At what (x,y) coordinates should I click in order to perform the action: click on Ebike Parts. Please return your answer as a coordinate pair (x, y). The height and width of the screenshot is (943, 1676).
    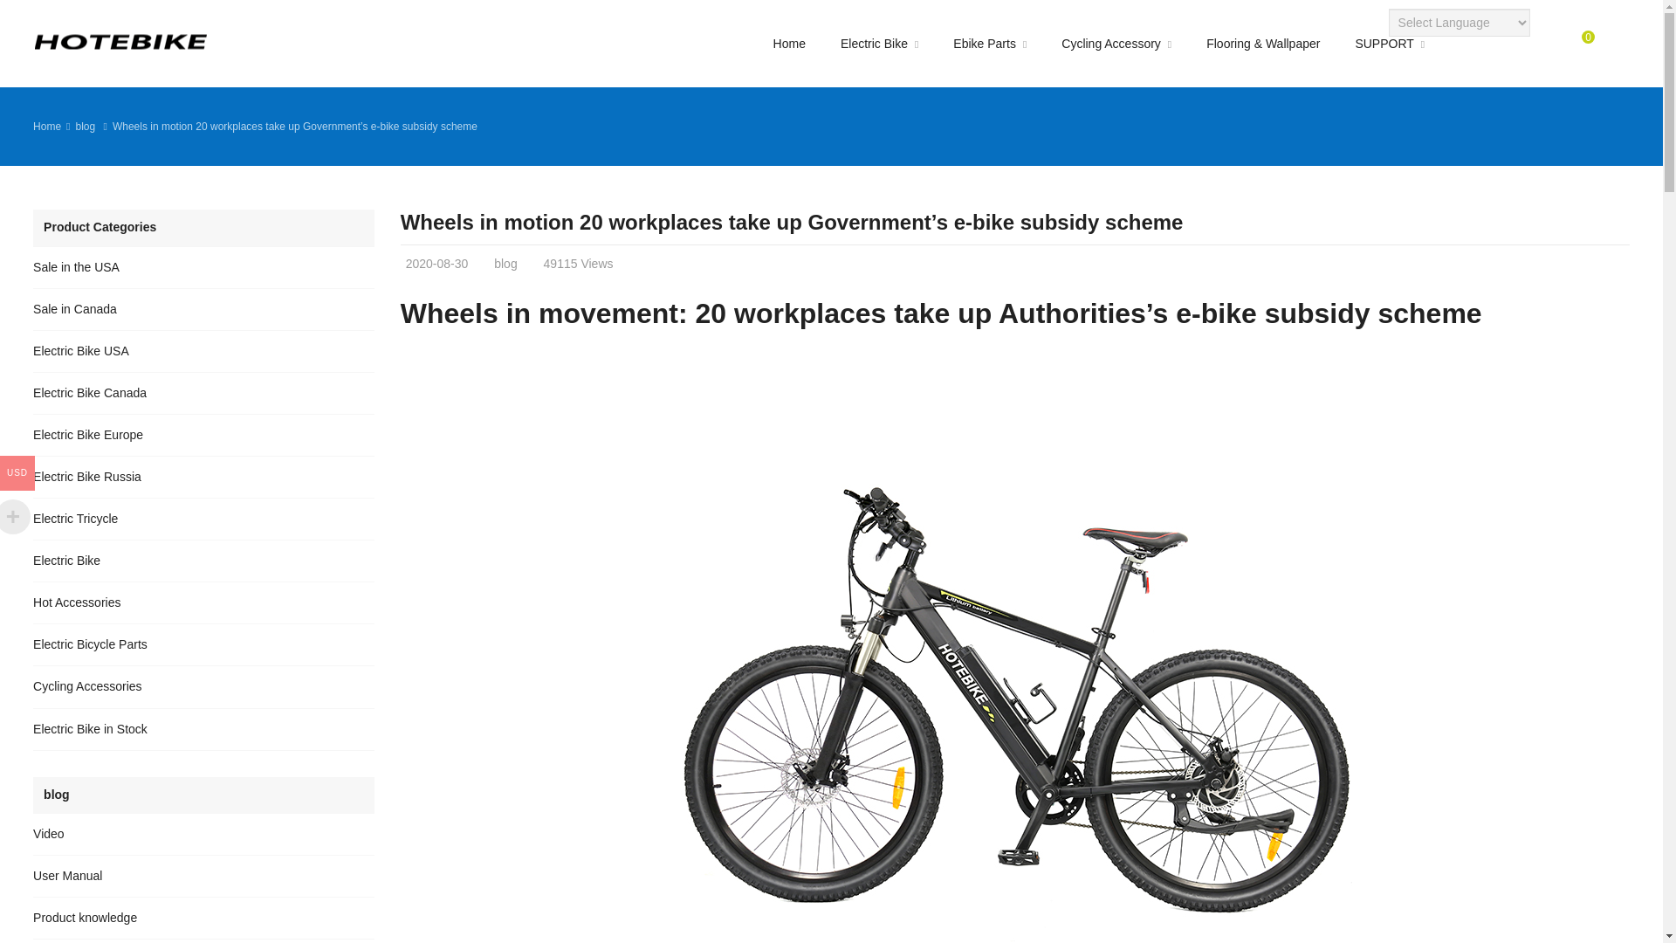
    Looking at the image, I should click on (990, 44).